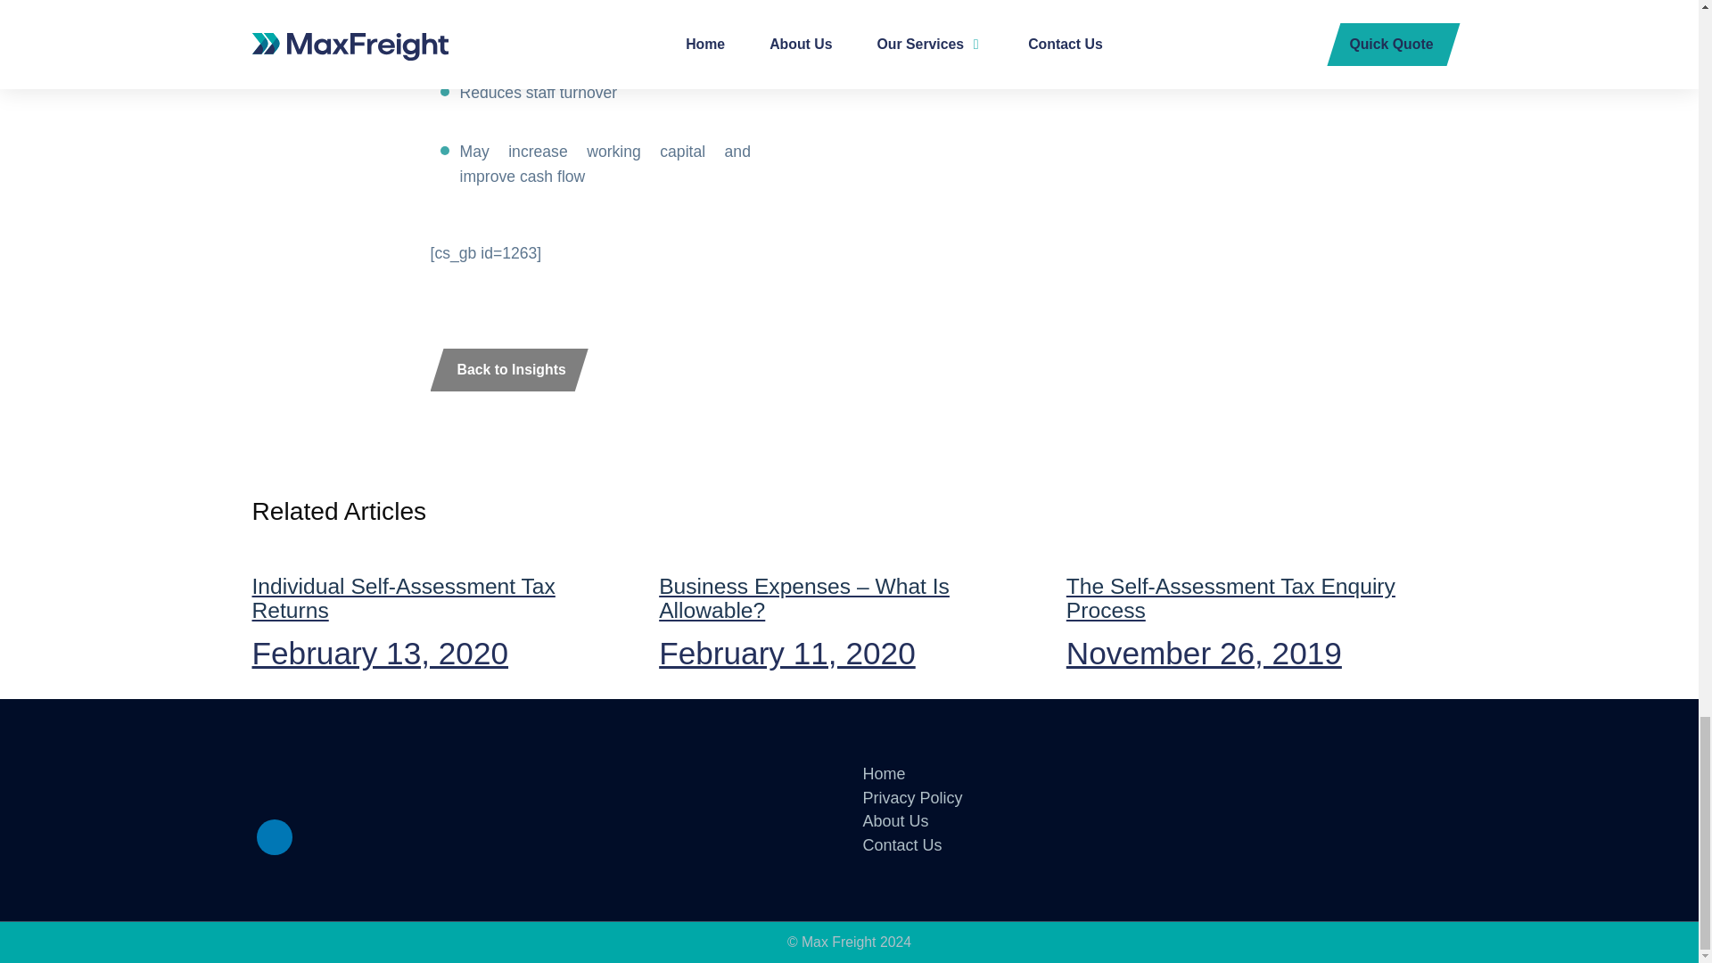  What do you see at coordinates (912, 797) in the screenshot?
I see `Privacy Policy` at bounding box center [912, 797].